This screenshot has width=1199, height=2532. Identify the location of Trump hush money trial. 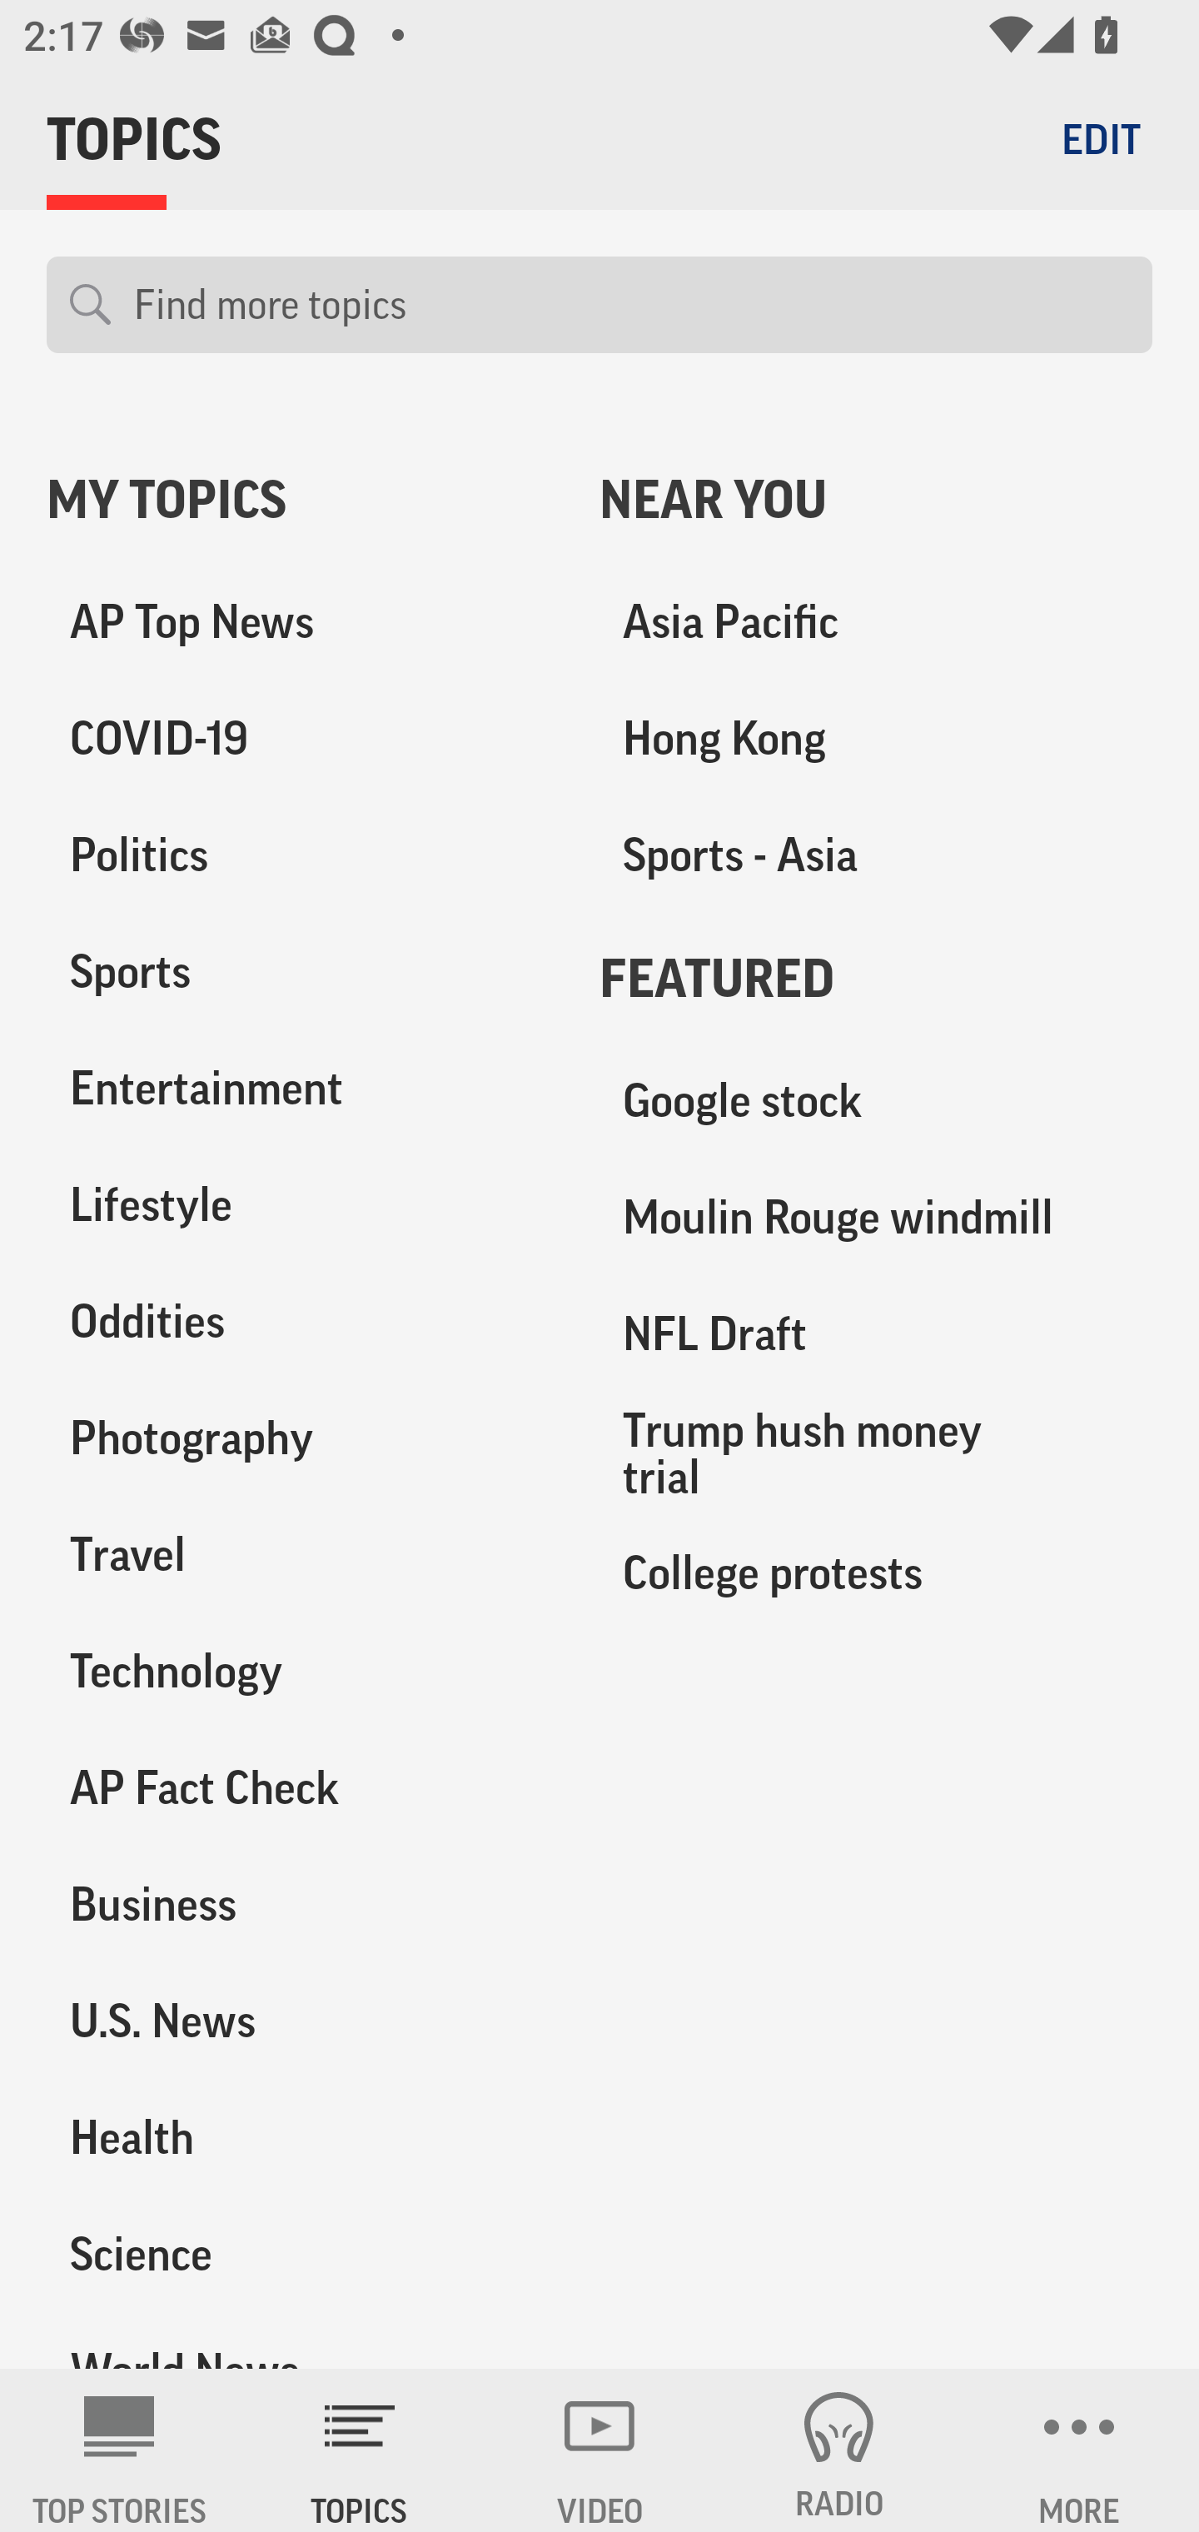
(876, 1453).